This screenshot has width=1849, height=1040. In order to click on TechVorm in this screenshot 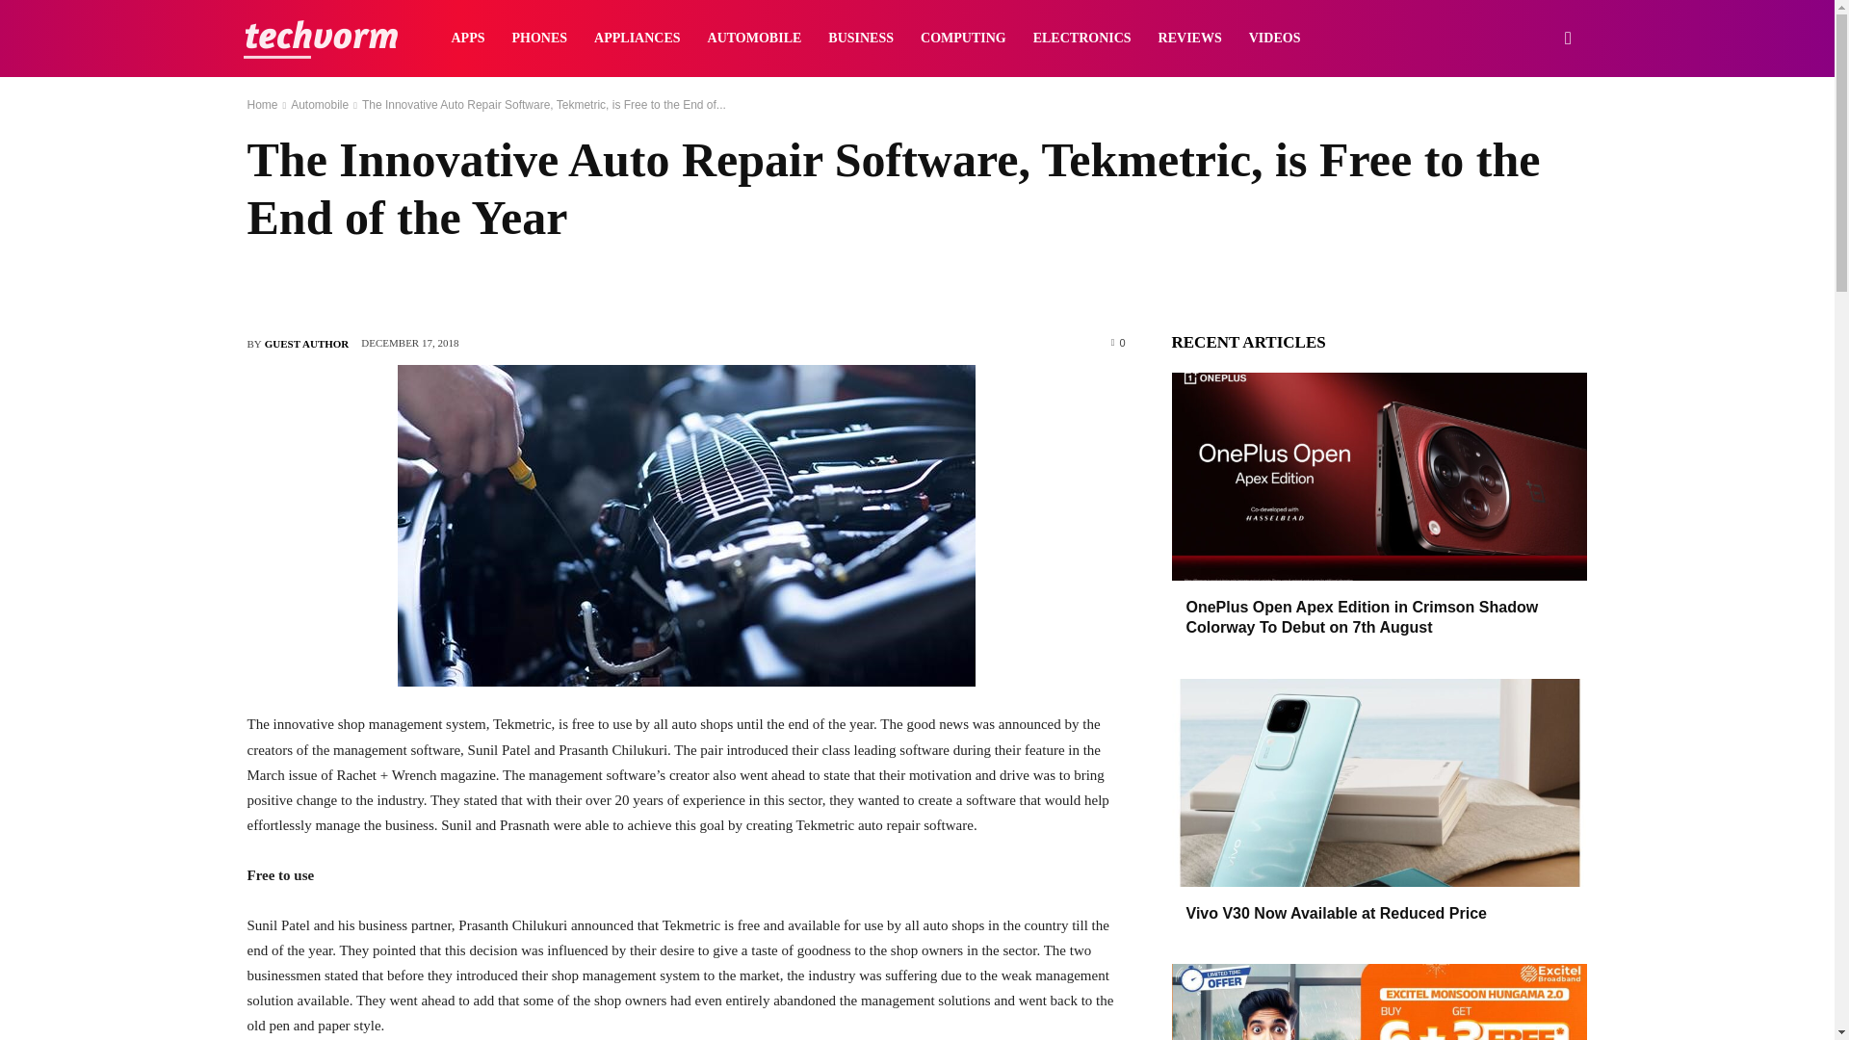, I will do `click(320, 39)`.